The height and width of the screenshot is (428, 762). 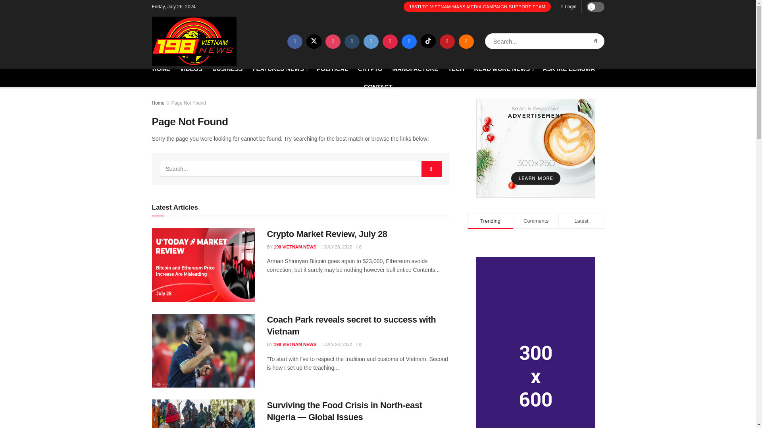 I want to click on BUSINESS, so click(x=228, y=68).